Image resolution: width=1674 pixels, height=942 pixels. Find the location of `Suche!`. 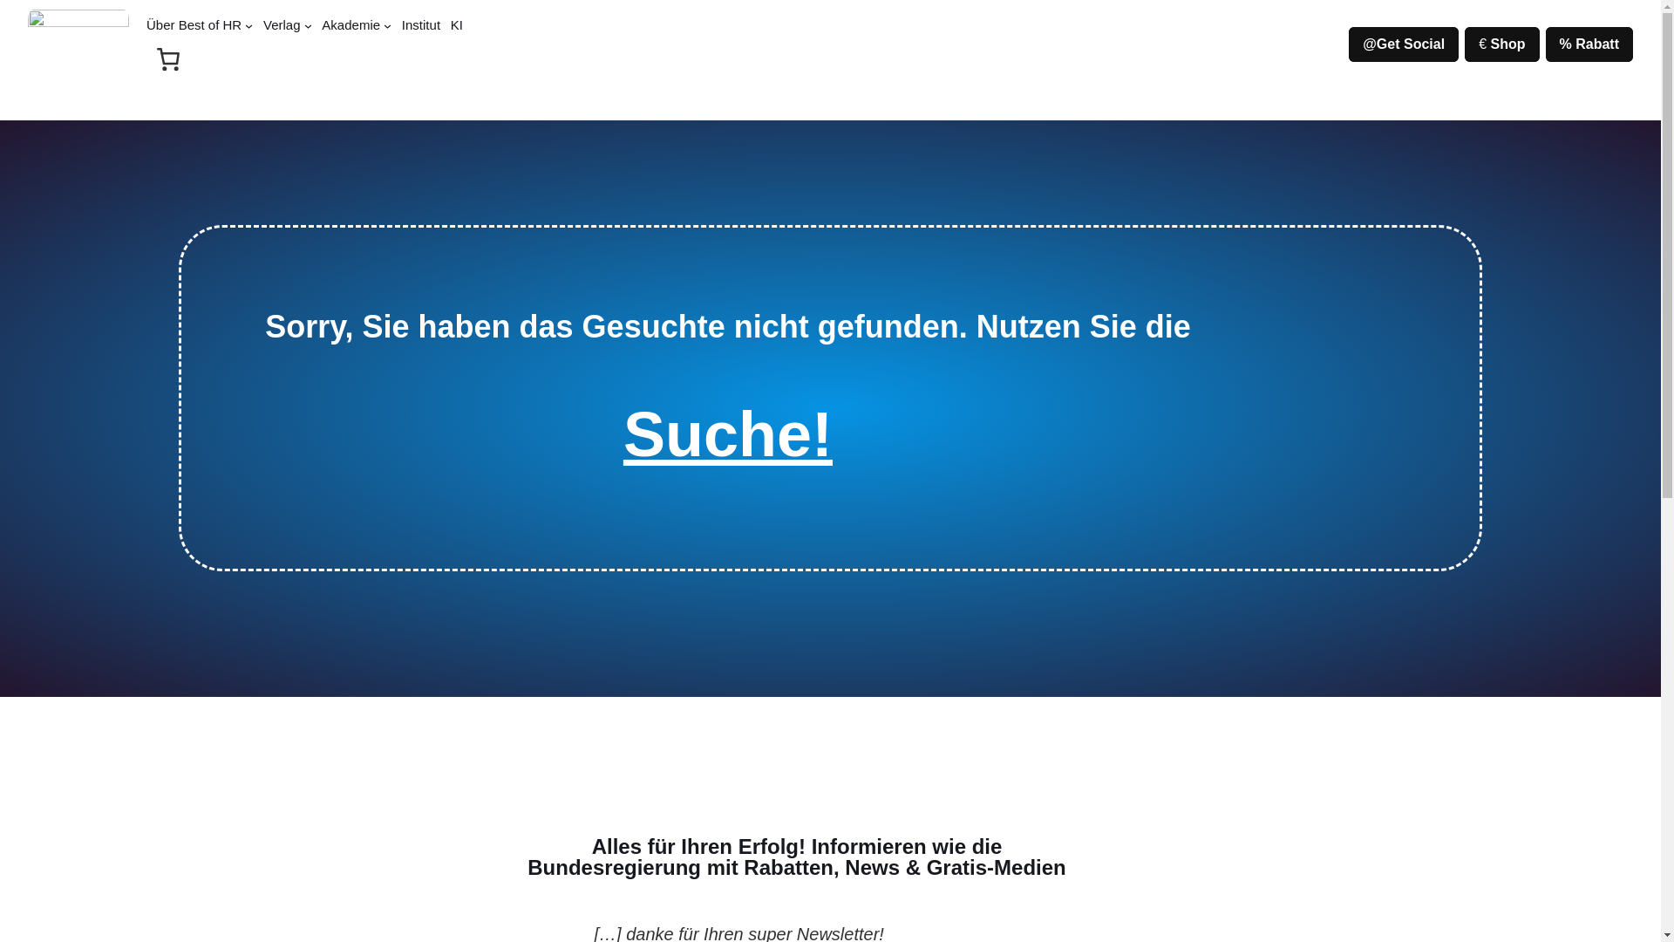

Suche! is located at coordinates (727, 433).